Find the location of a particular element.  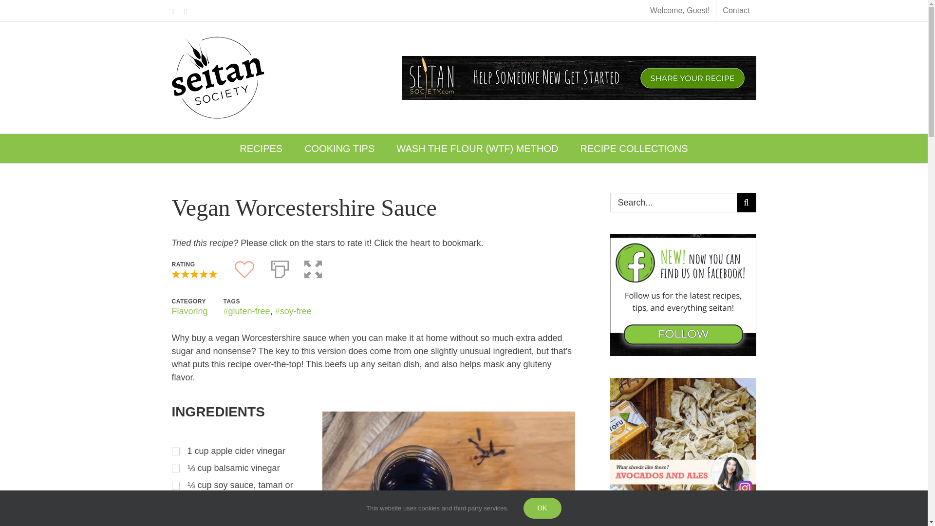

COOKING TIPS is located at coordinates (339, 148).